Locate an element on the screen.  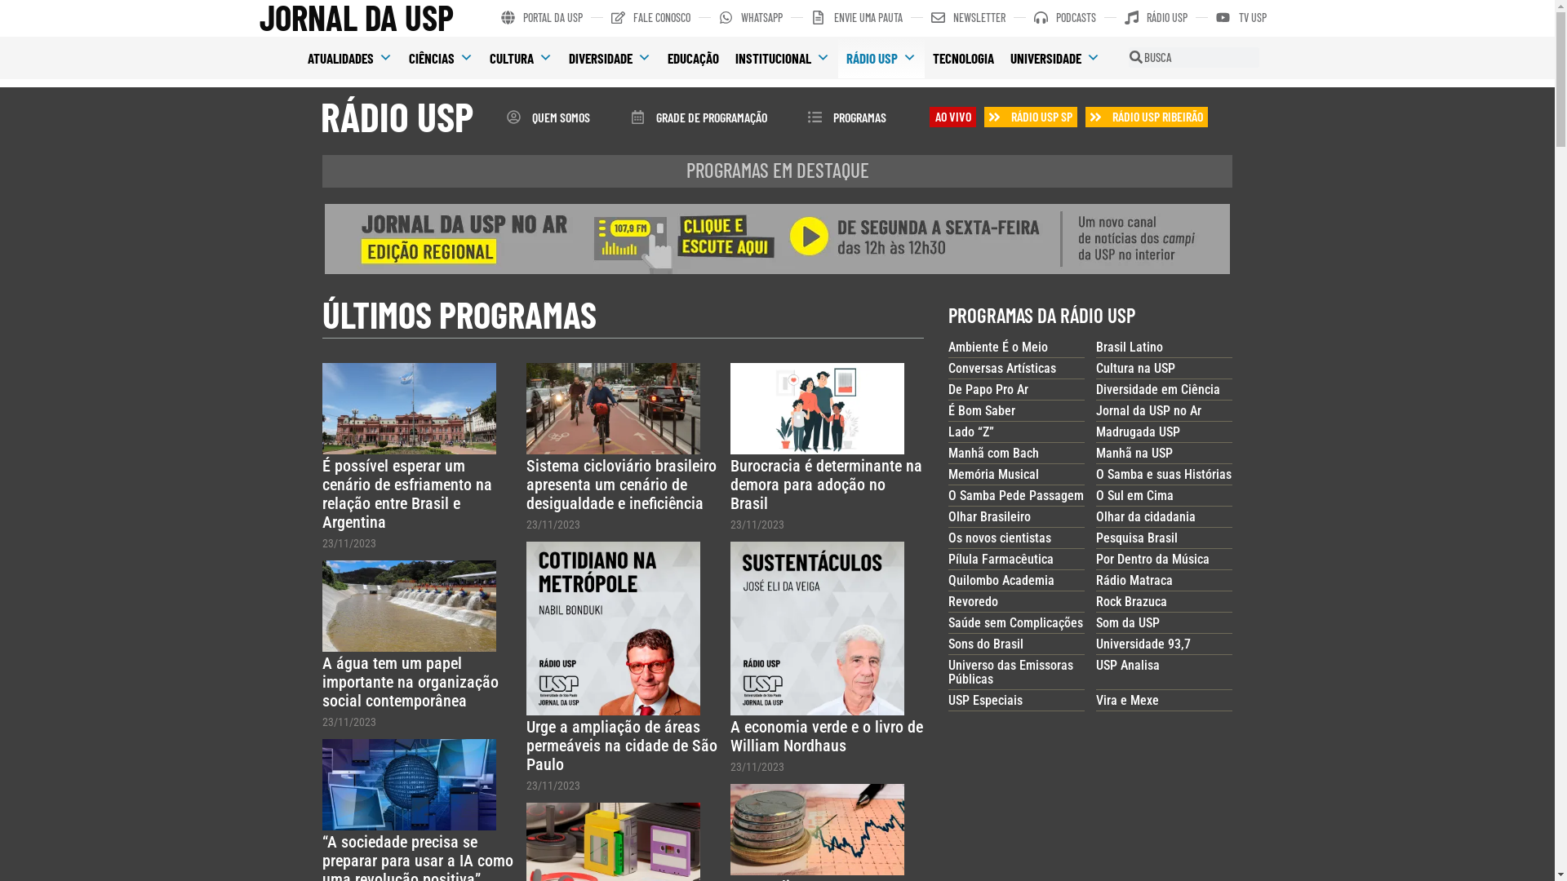
Vira e Mexe is located at coordinates (1128, 700).